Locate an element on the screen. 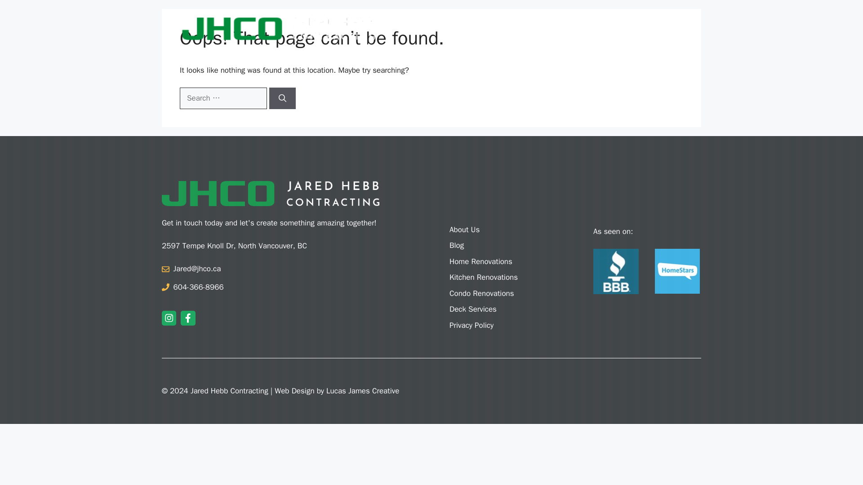 Image resolution: width=863 pixels, height=485 pixels. Lucas James Creative is located at coordinates (362, 391).